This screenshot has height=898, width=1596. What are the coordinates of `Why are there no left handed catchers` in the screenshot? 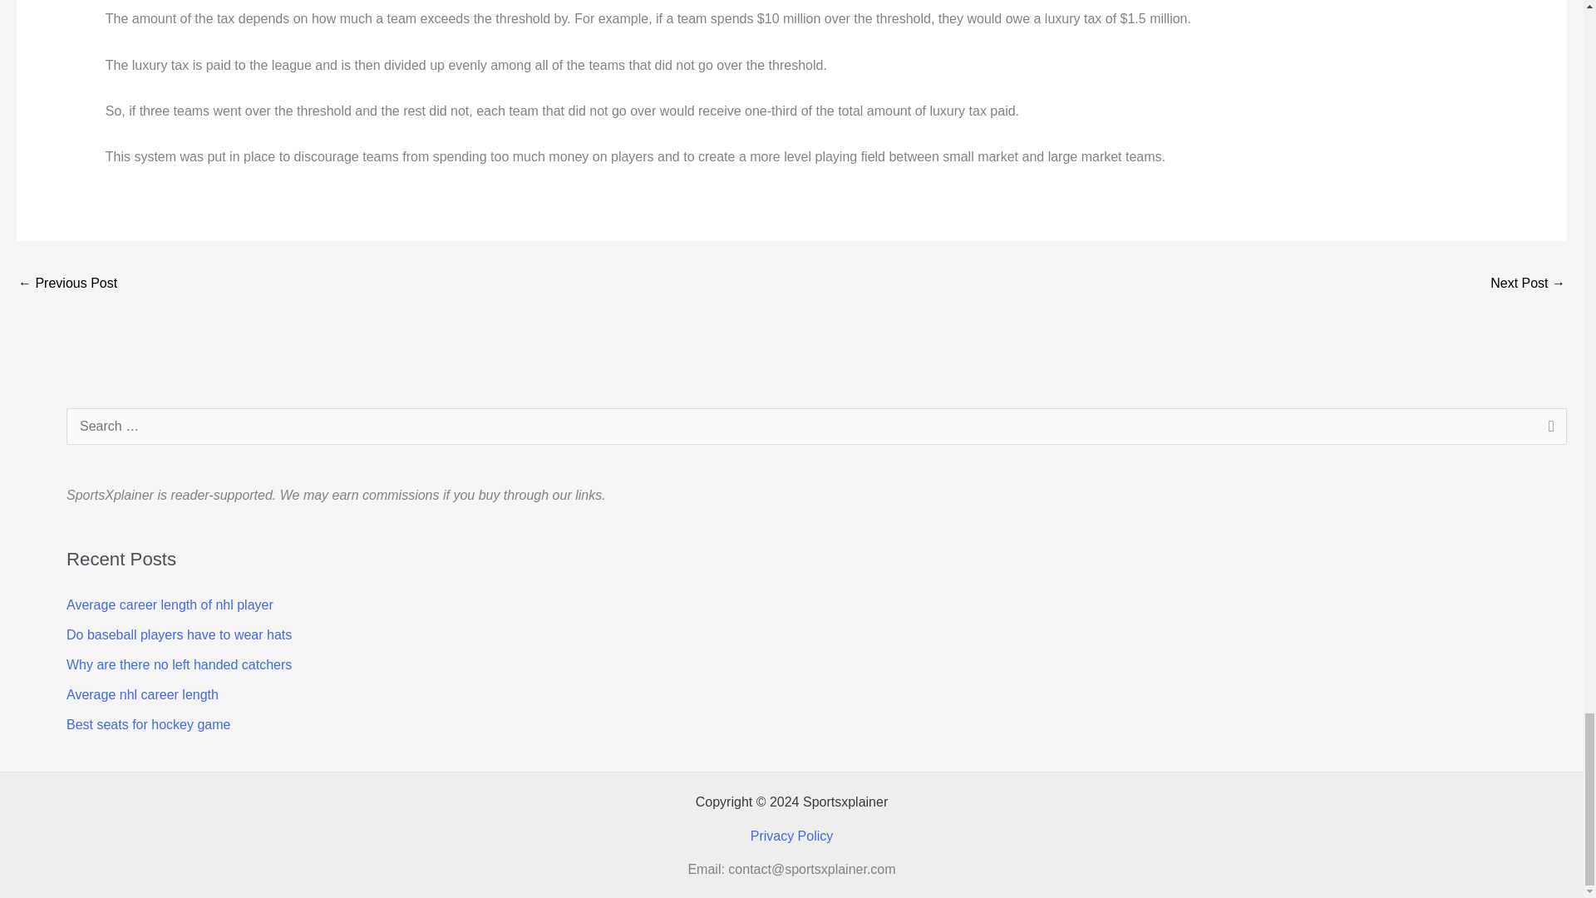 It's located at (180, 664).